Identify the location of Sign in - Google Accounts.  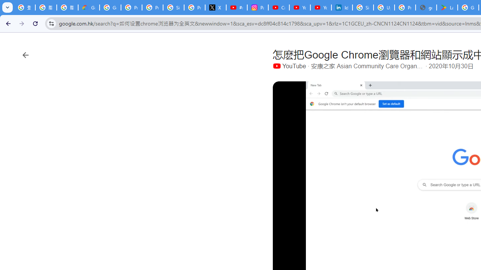
(363, 7).